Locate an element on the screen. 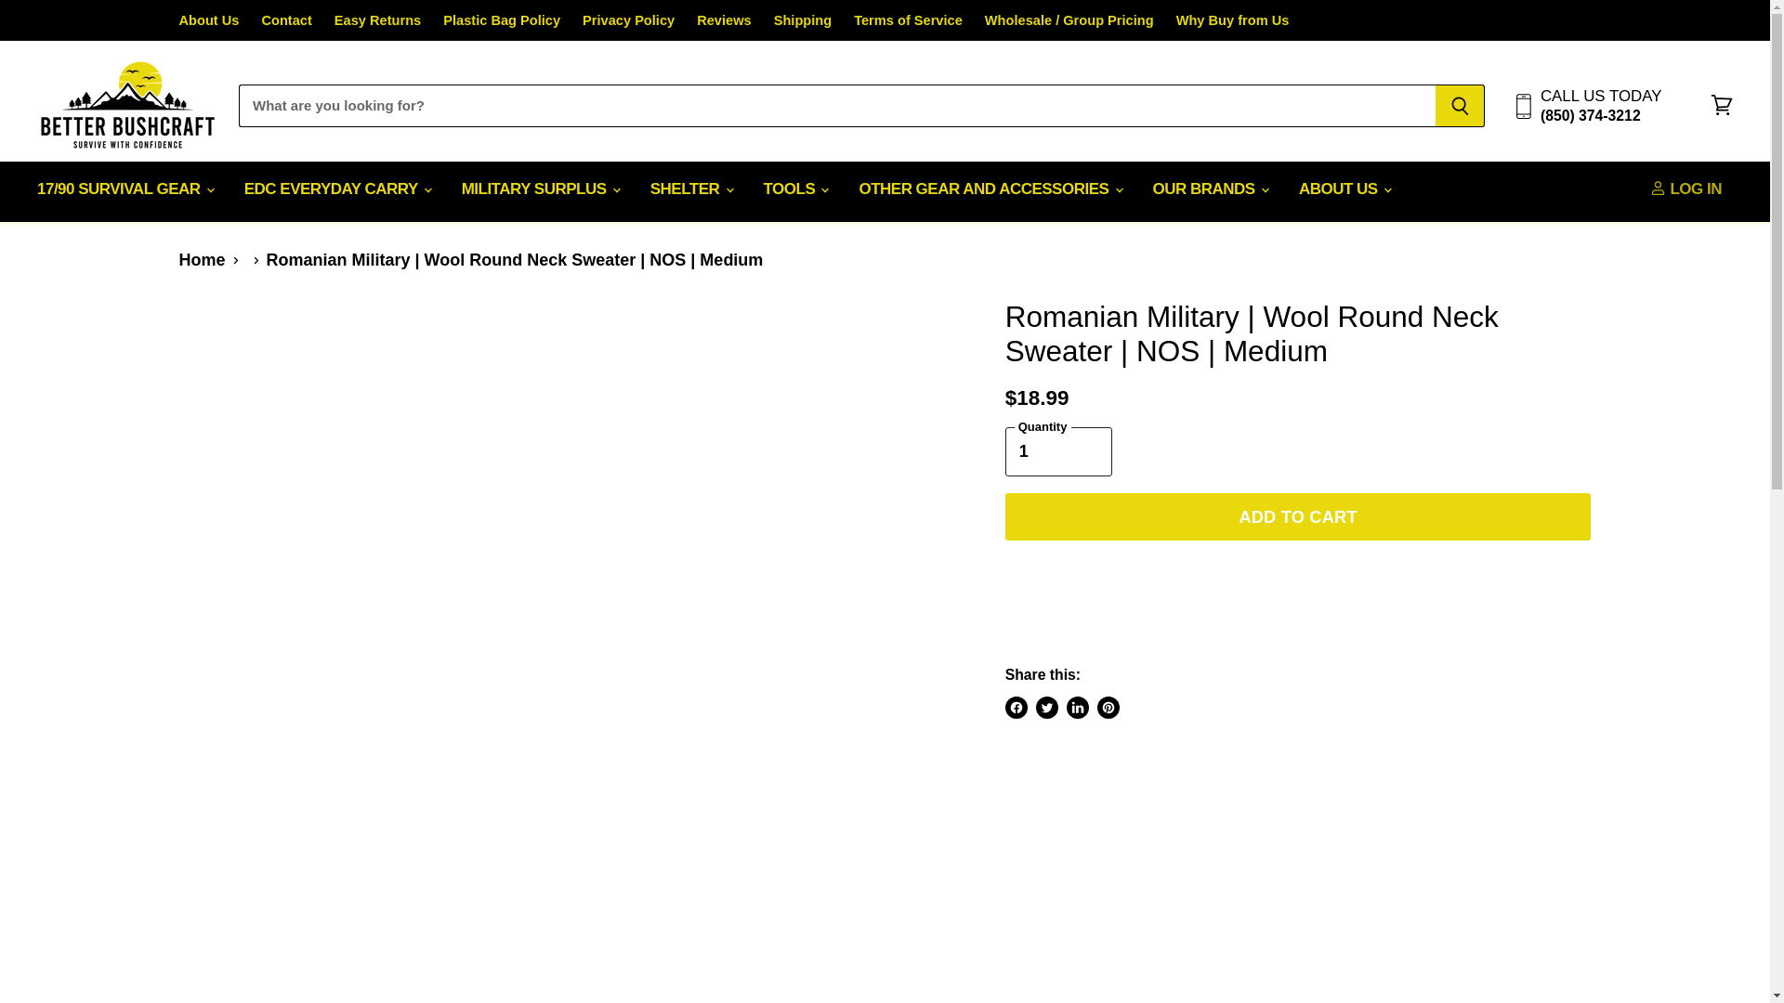  Easy Returns is located at coordinates (377, 20).